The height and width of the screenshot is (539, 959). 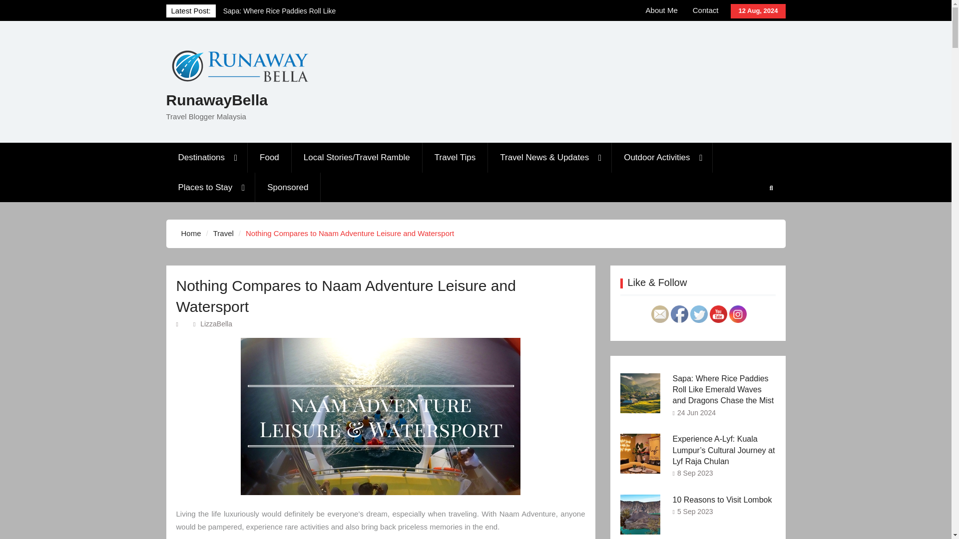 I want to click on Facebook, so click(x=679, y=314).